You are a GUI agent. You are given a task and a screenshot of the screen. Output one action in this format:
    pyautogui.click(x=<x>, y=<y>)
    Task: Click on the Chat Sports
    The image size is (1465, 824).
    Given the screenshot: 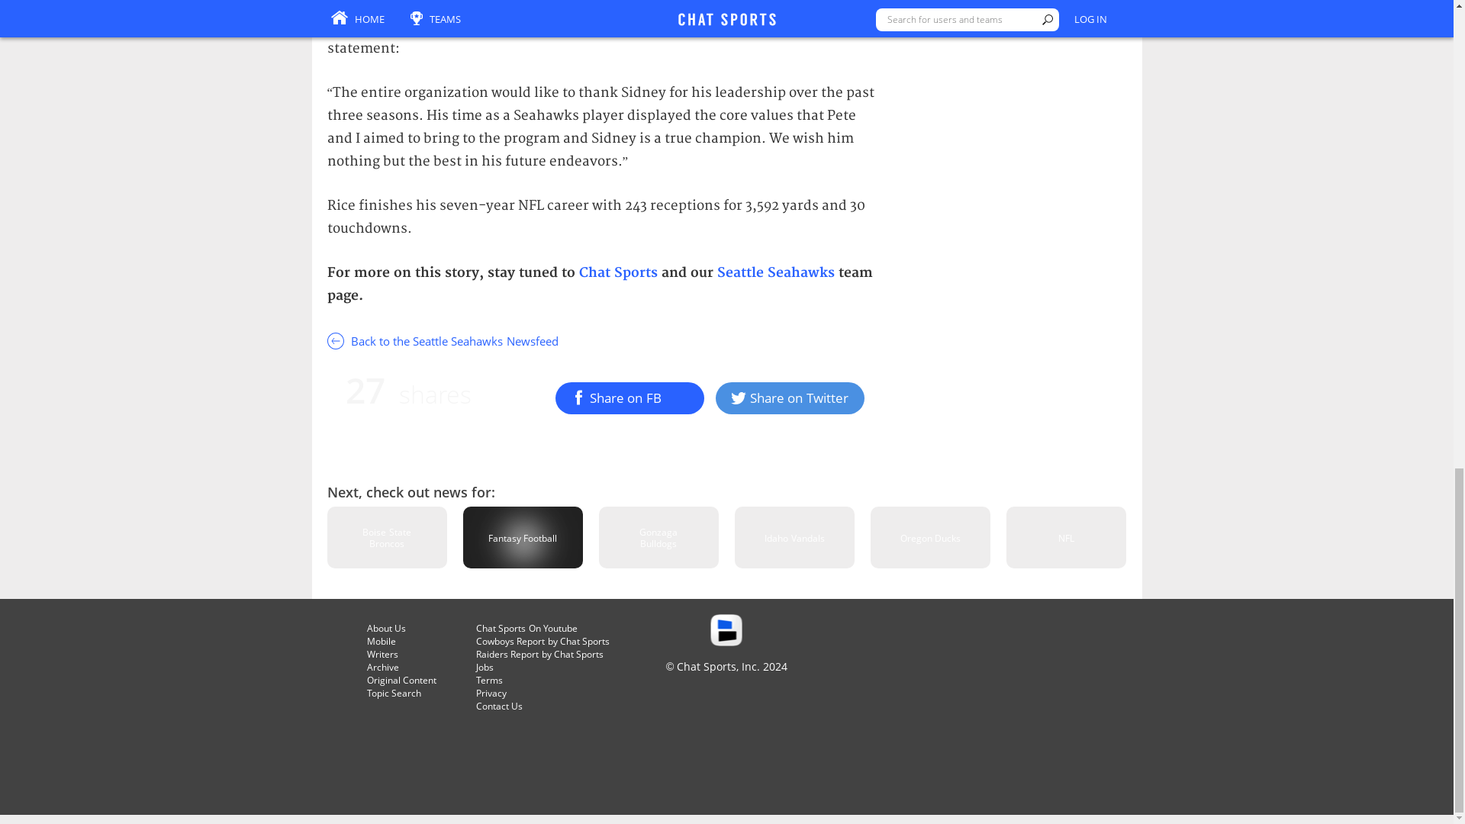 What is the action you would take?
    pyautogui.click(x=617, y=272)
    